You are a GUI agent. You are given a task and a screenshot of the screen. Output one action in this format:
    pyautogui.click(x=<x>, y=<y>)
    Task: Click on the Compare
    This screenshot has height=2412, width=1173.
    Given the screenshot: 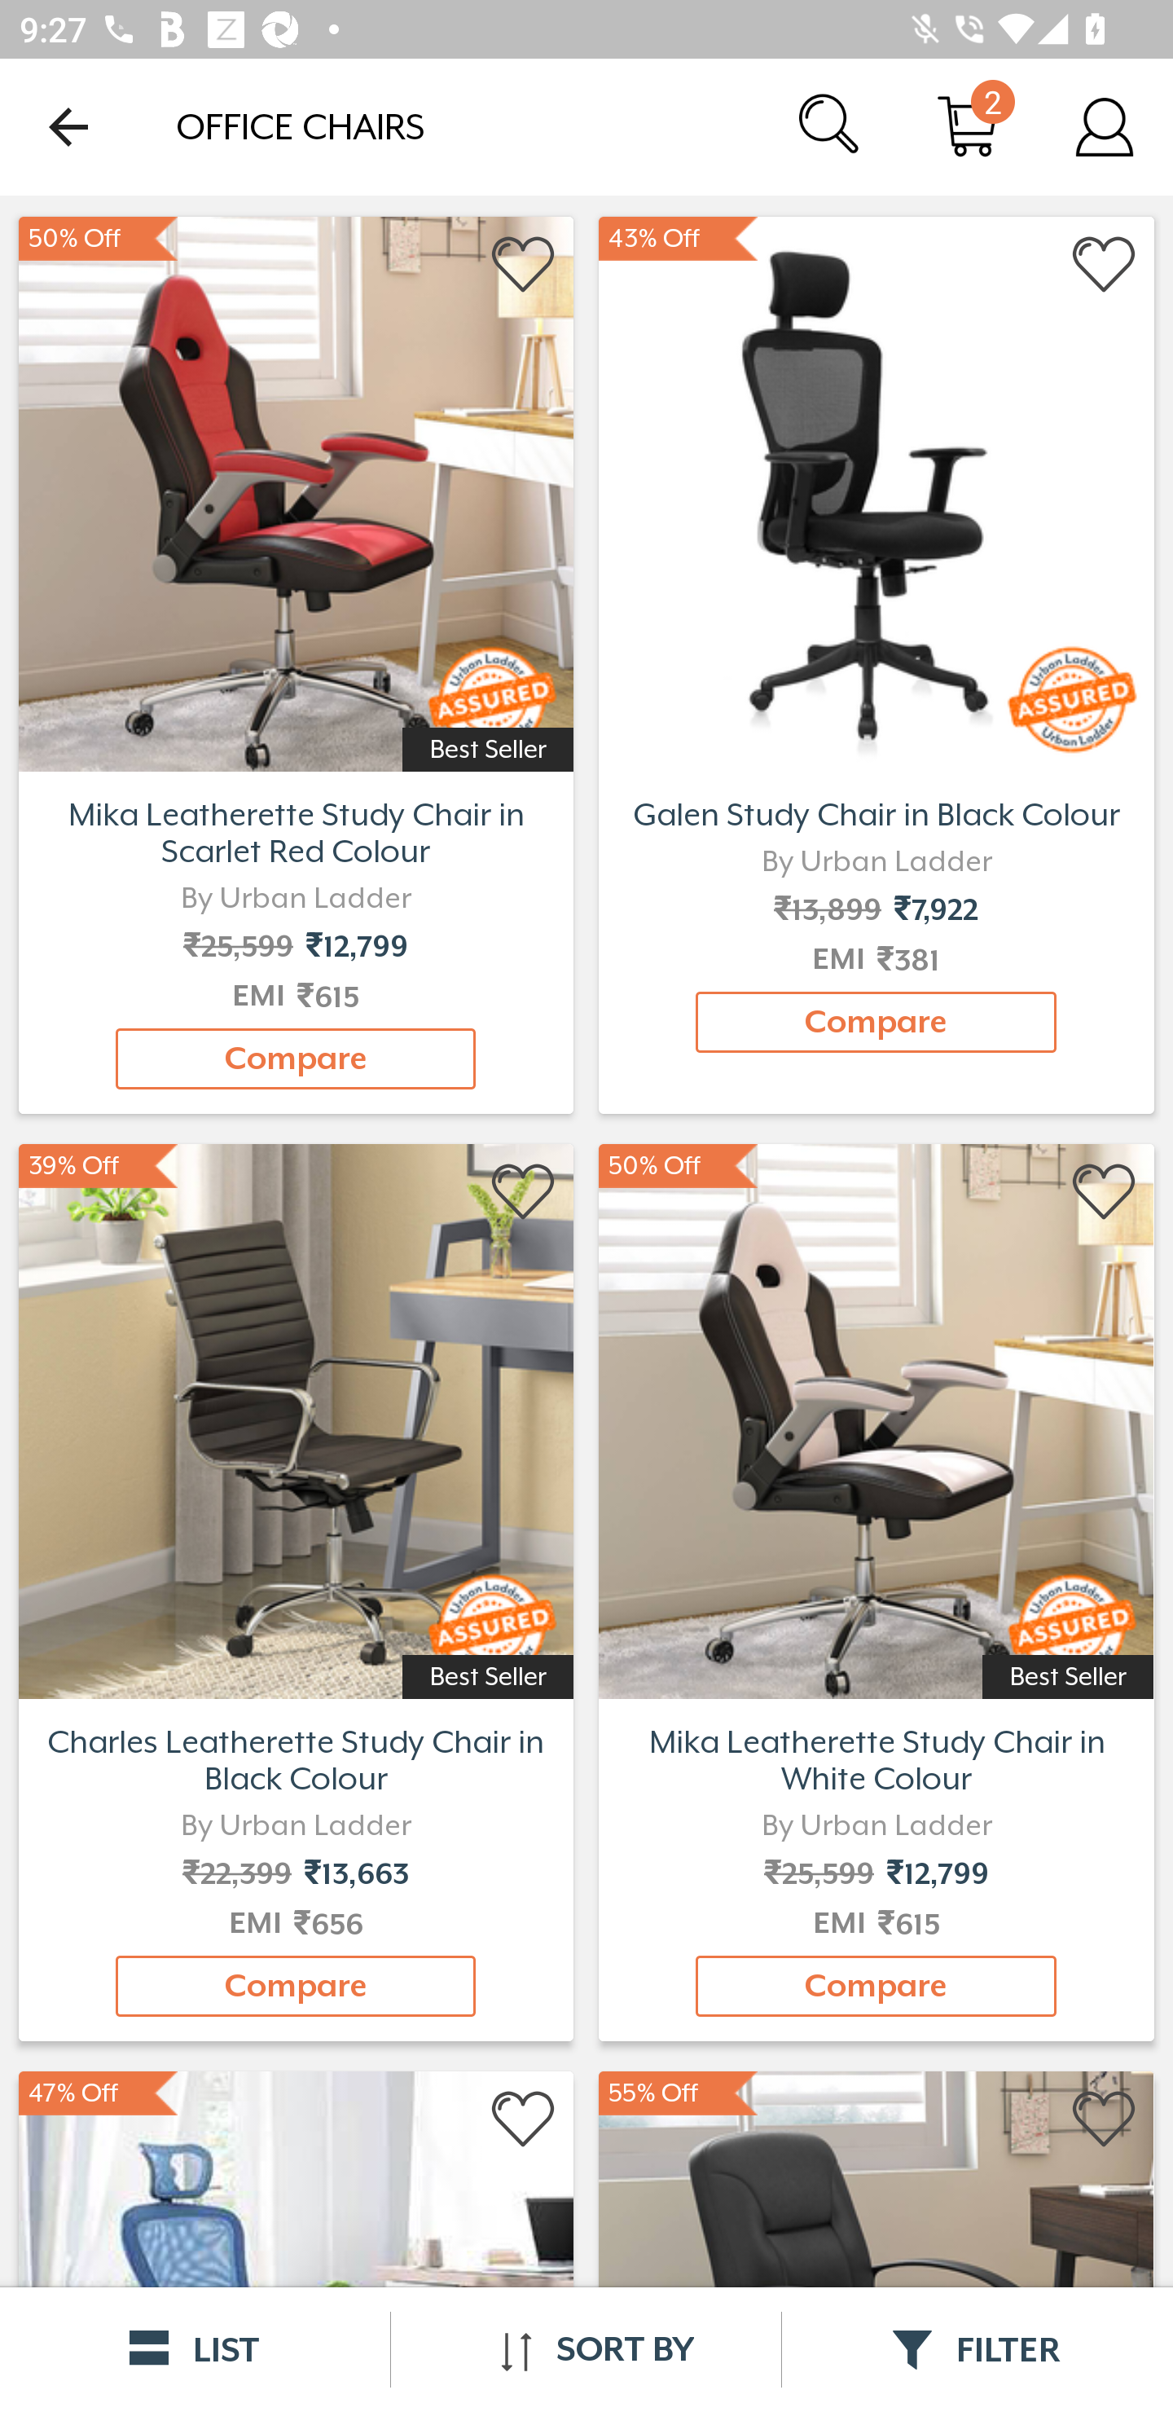 What is the action you would take?
    pyautogui.click(x=876, y=1986)
    